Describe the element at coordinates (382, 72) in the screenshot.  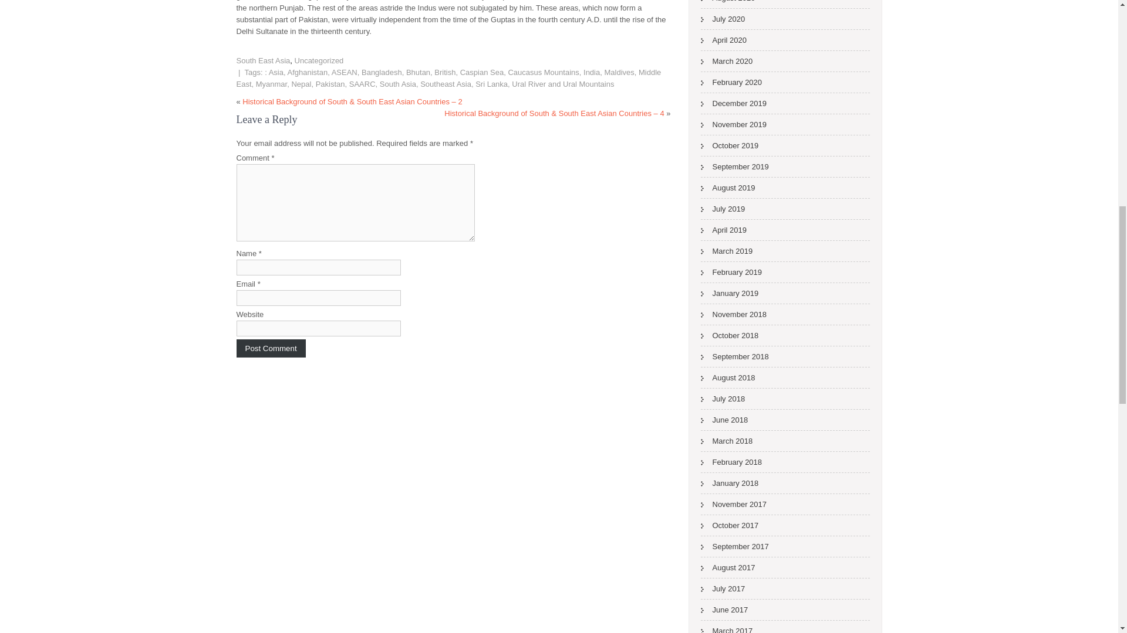
I see `Bangladesh` at that location.